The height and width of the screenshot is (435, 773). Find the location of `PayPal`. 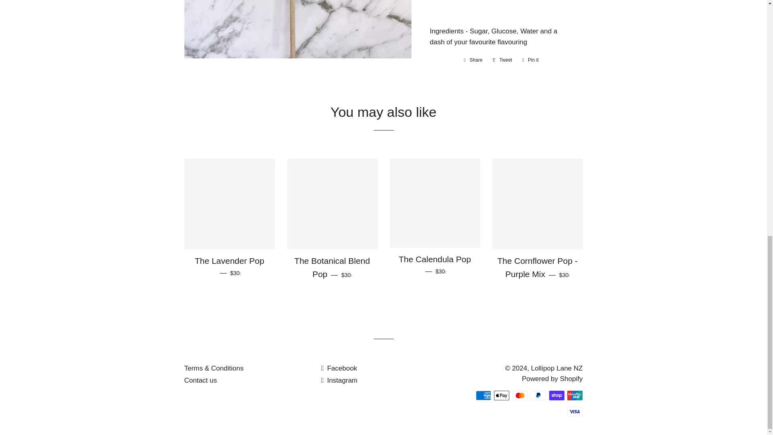

PayPal is located at coordinates (538, 395).